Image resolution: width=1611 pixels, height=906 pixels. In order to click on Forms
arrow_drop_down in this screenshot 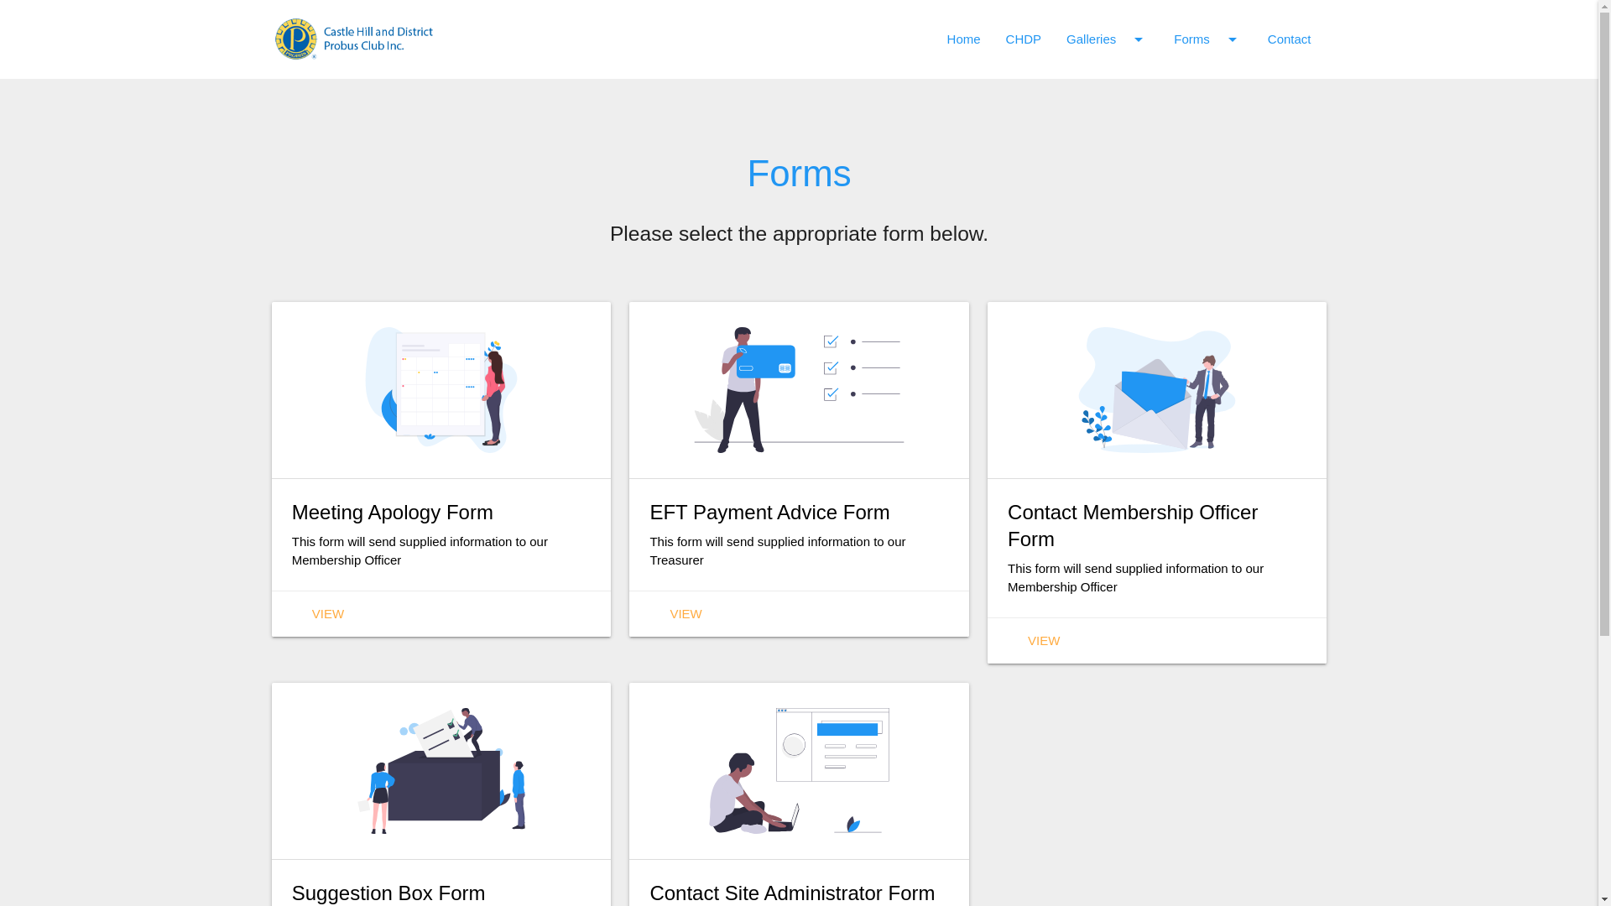, I will do `click(1208, 39)`.